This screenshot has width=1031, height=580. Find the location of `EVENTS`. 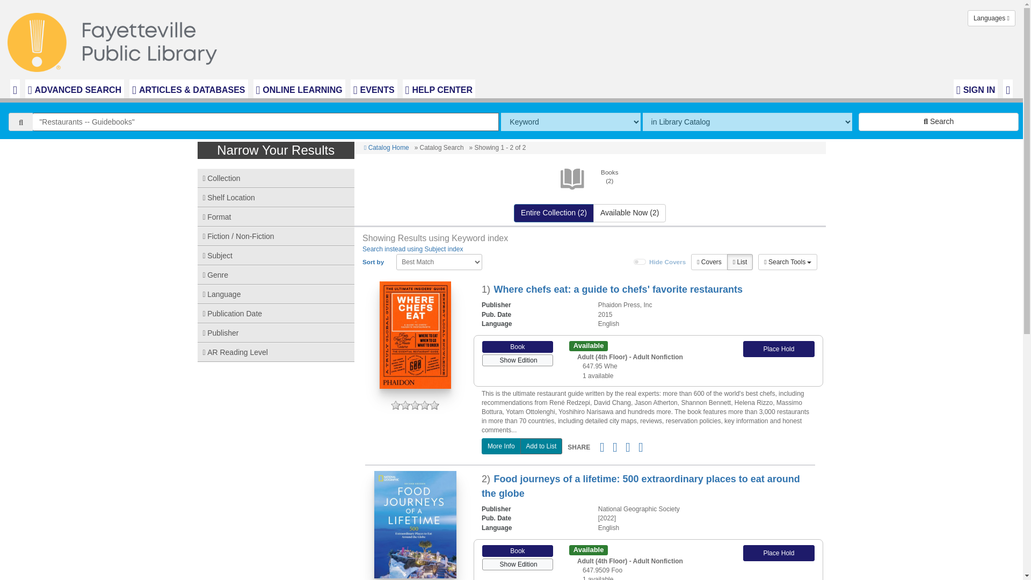

EVENTS is located at coordinates (374, 89).